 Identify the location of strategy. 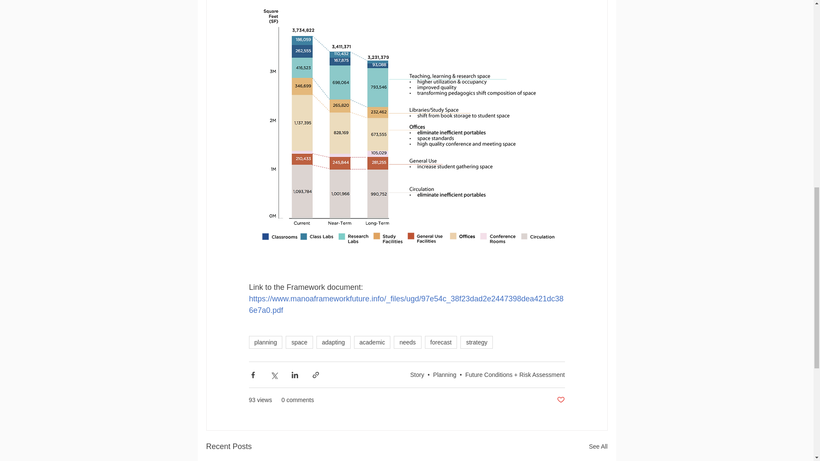
(476, 342).